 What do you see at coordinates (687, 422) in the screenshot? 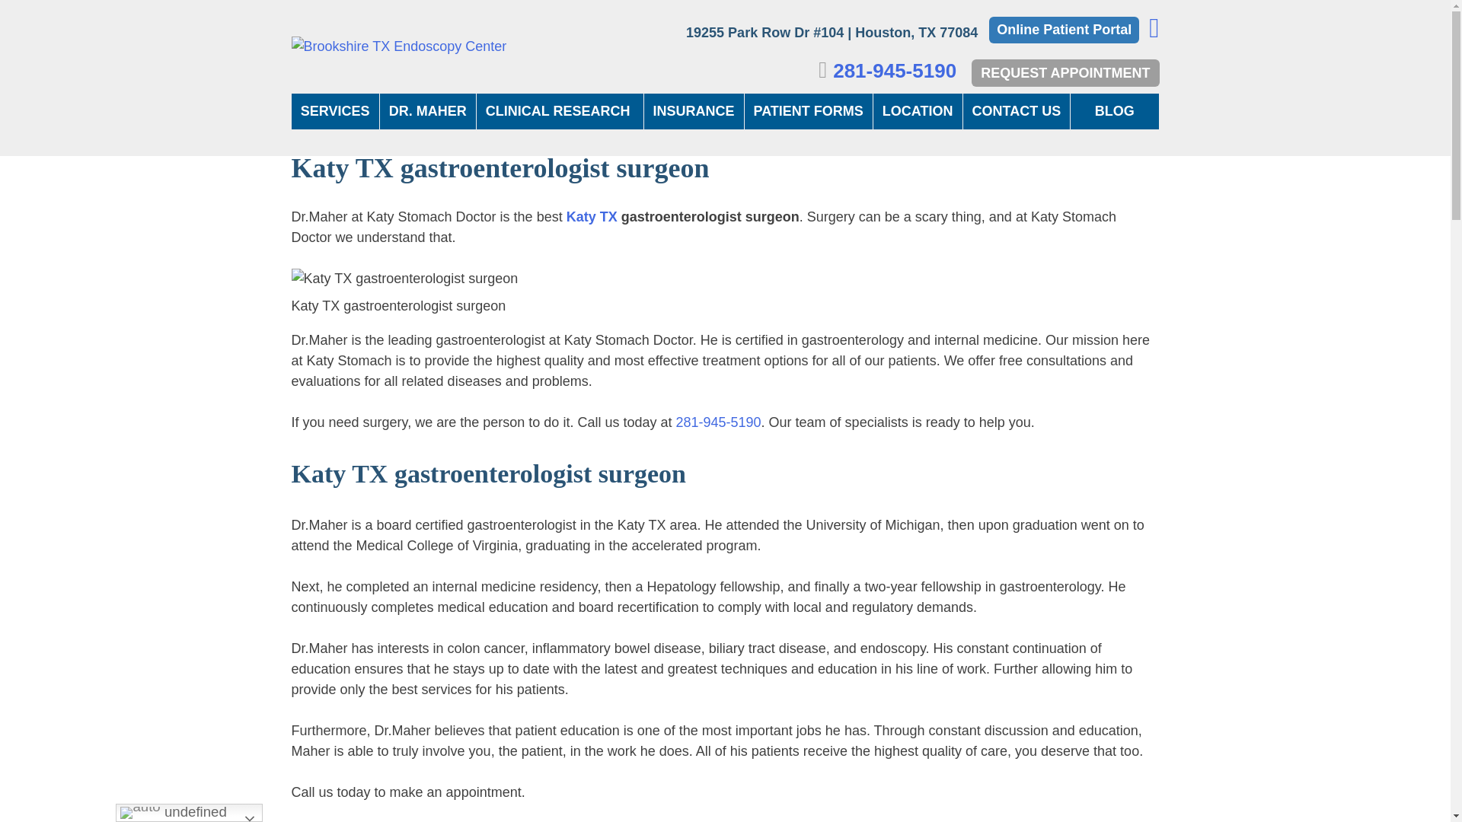
I see `281` at bounding box center [687, 422].